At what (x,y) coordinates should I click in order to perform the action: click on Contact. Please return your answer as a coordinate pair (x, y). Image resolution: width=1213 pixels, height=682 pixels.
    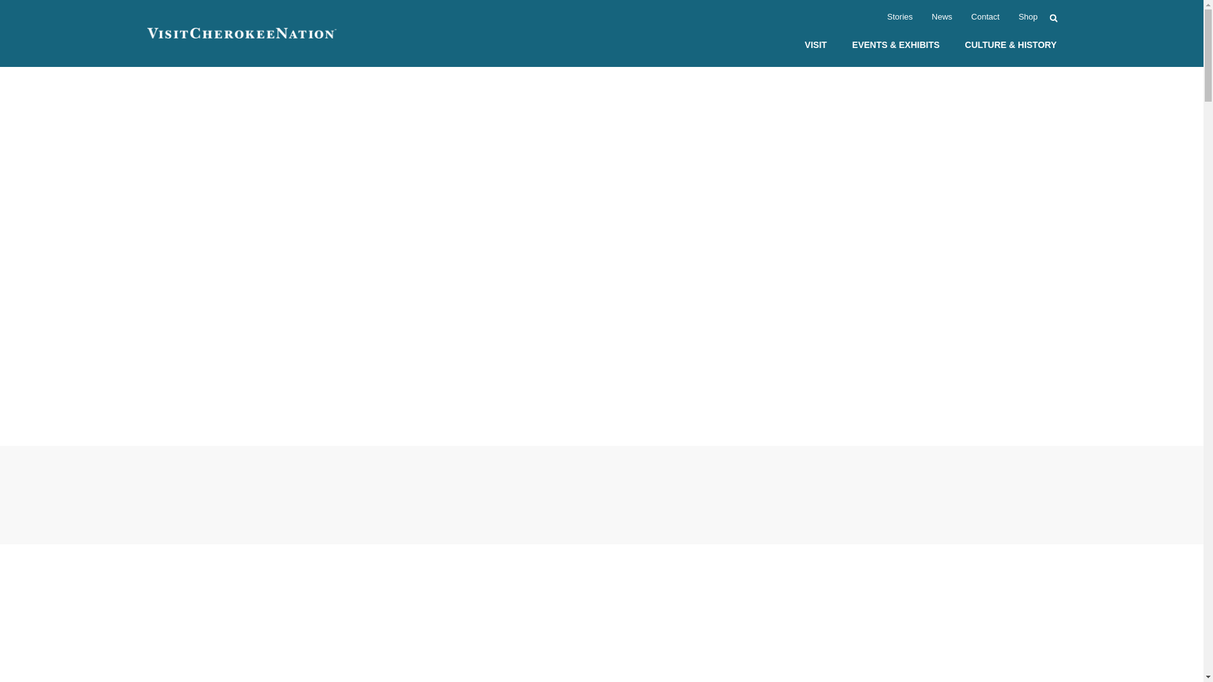
    Looking at the image, I should click on (986, 18).